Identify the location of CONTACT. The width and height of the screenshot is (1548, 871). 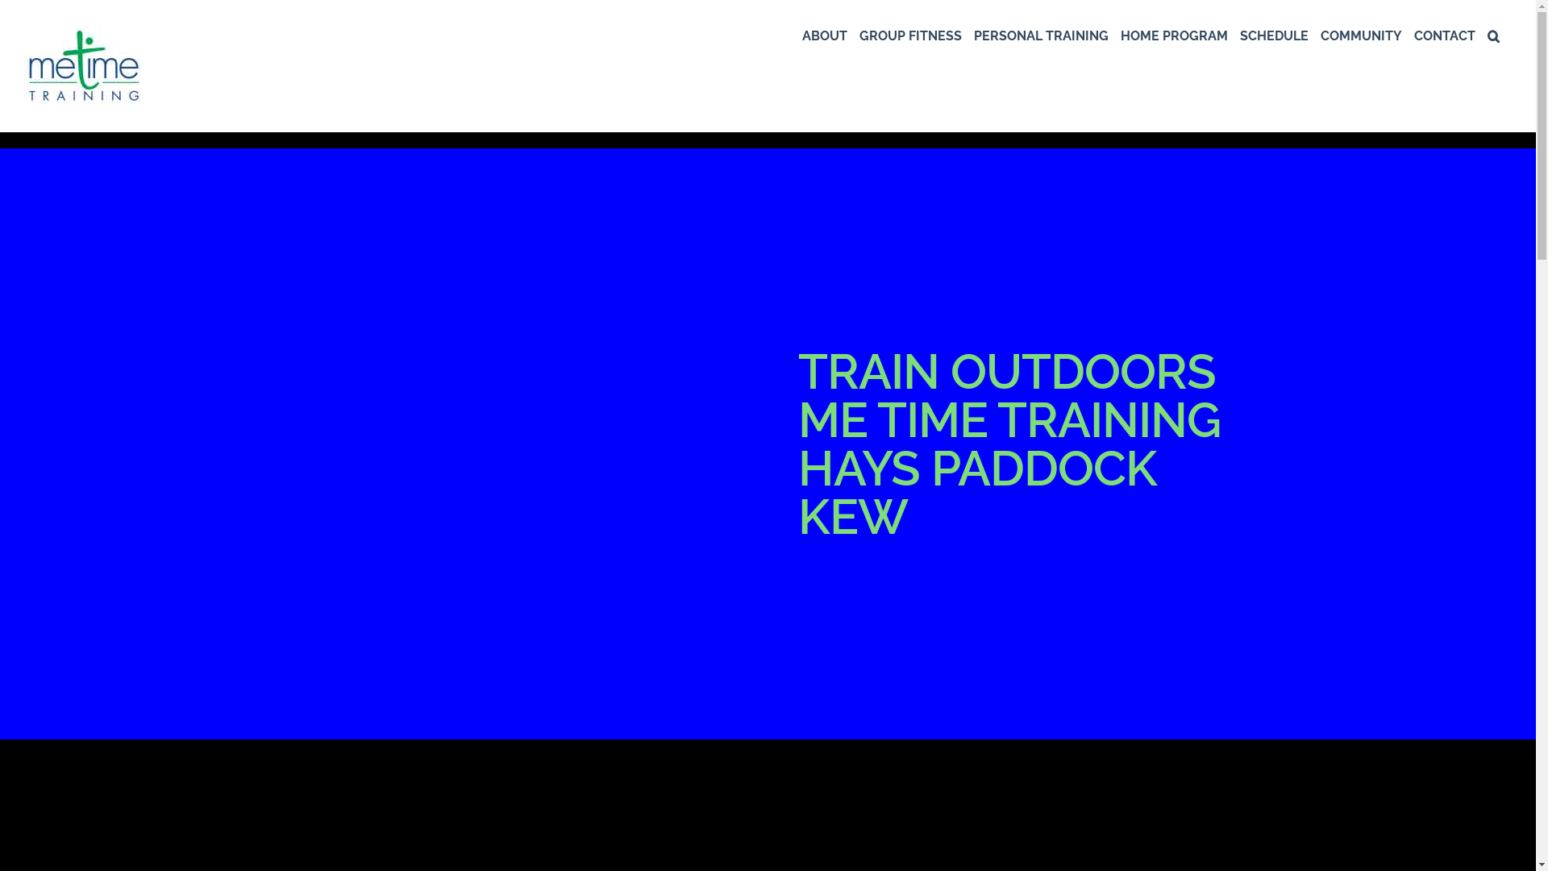
(1445, 35).